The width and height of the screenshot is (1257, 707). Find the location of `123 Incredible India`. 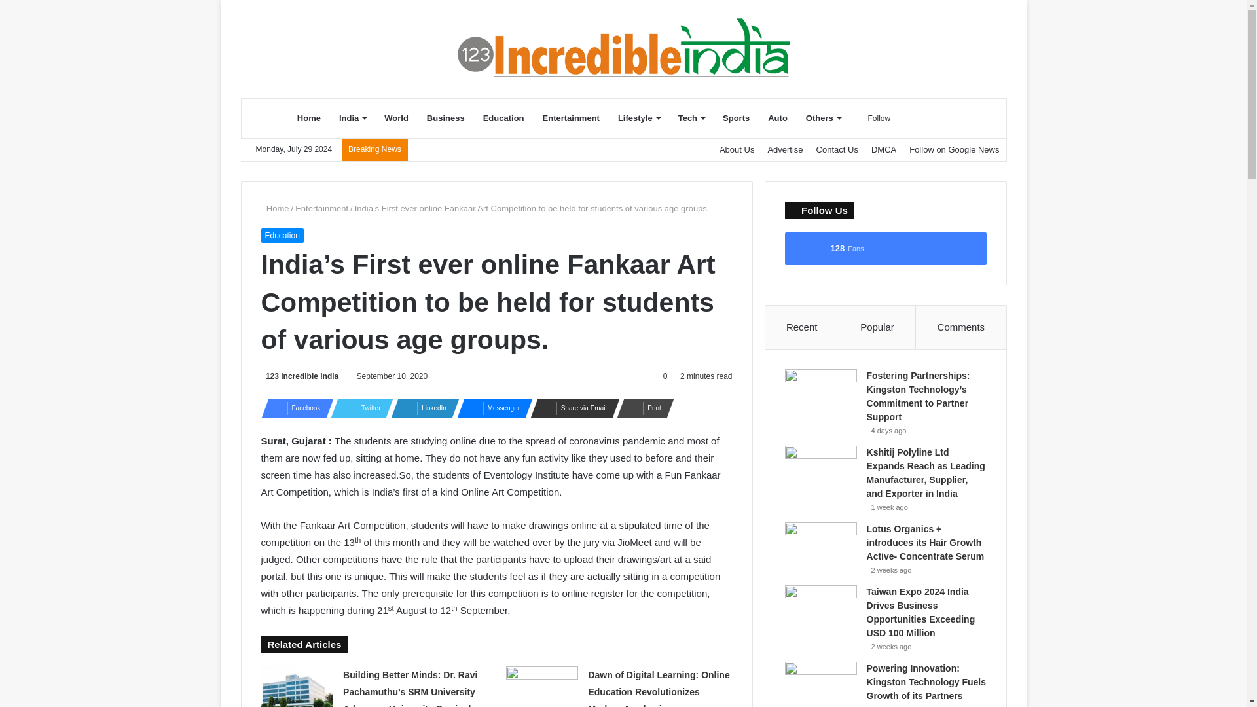

123 Incredible India is located at coordinates (299, 376).